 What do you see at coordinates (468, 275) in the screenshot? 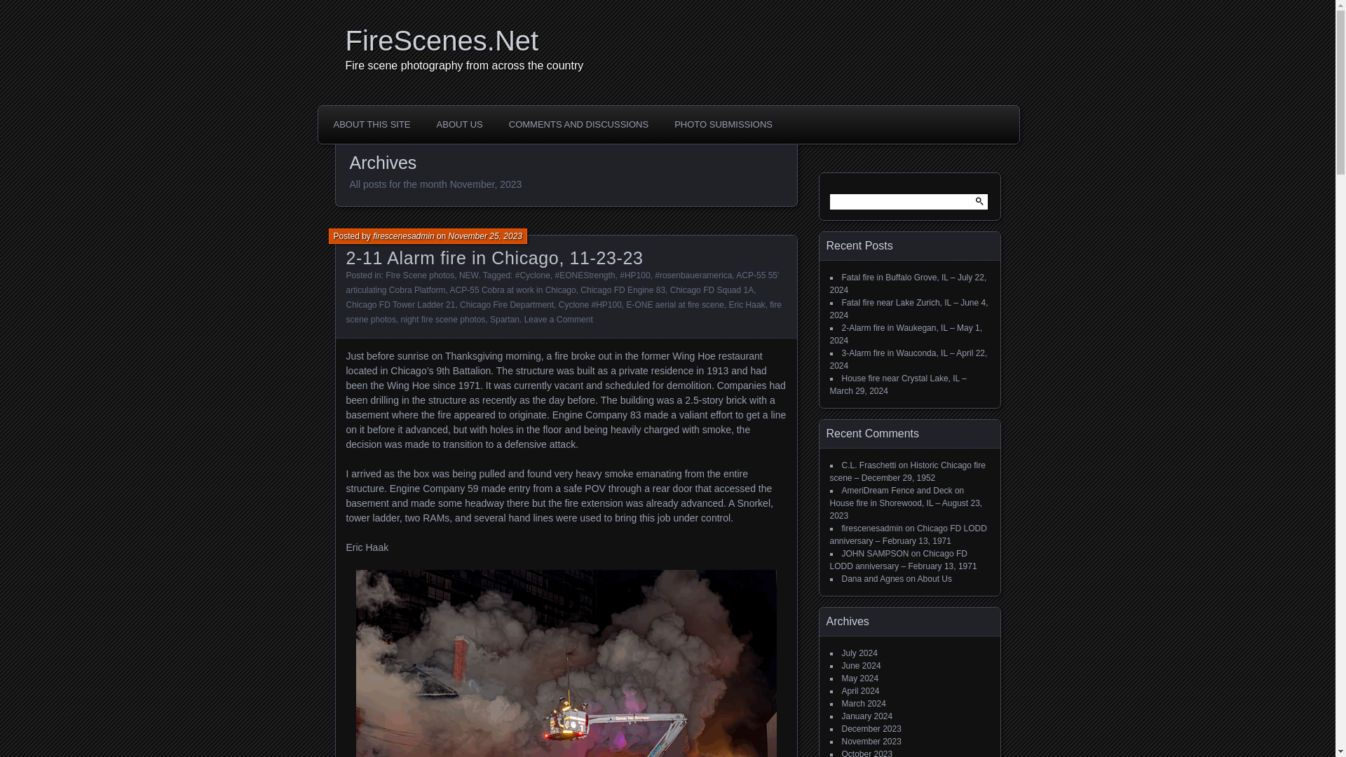
I see `NEW` at bounding box center [468, 275].